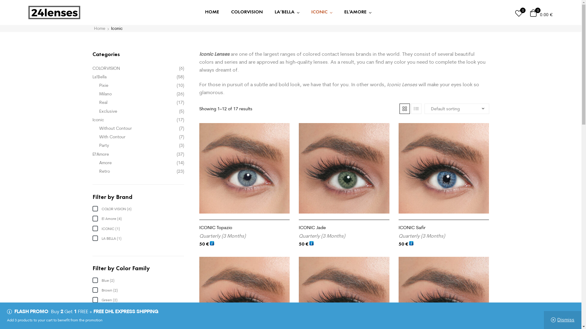  Describe the element at coordinates (405, 108) in the screenshot. I see `Grid View` at that location.